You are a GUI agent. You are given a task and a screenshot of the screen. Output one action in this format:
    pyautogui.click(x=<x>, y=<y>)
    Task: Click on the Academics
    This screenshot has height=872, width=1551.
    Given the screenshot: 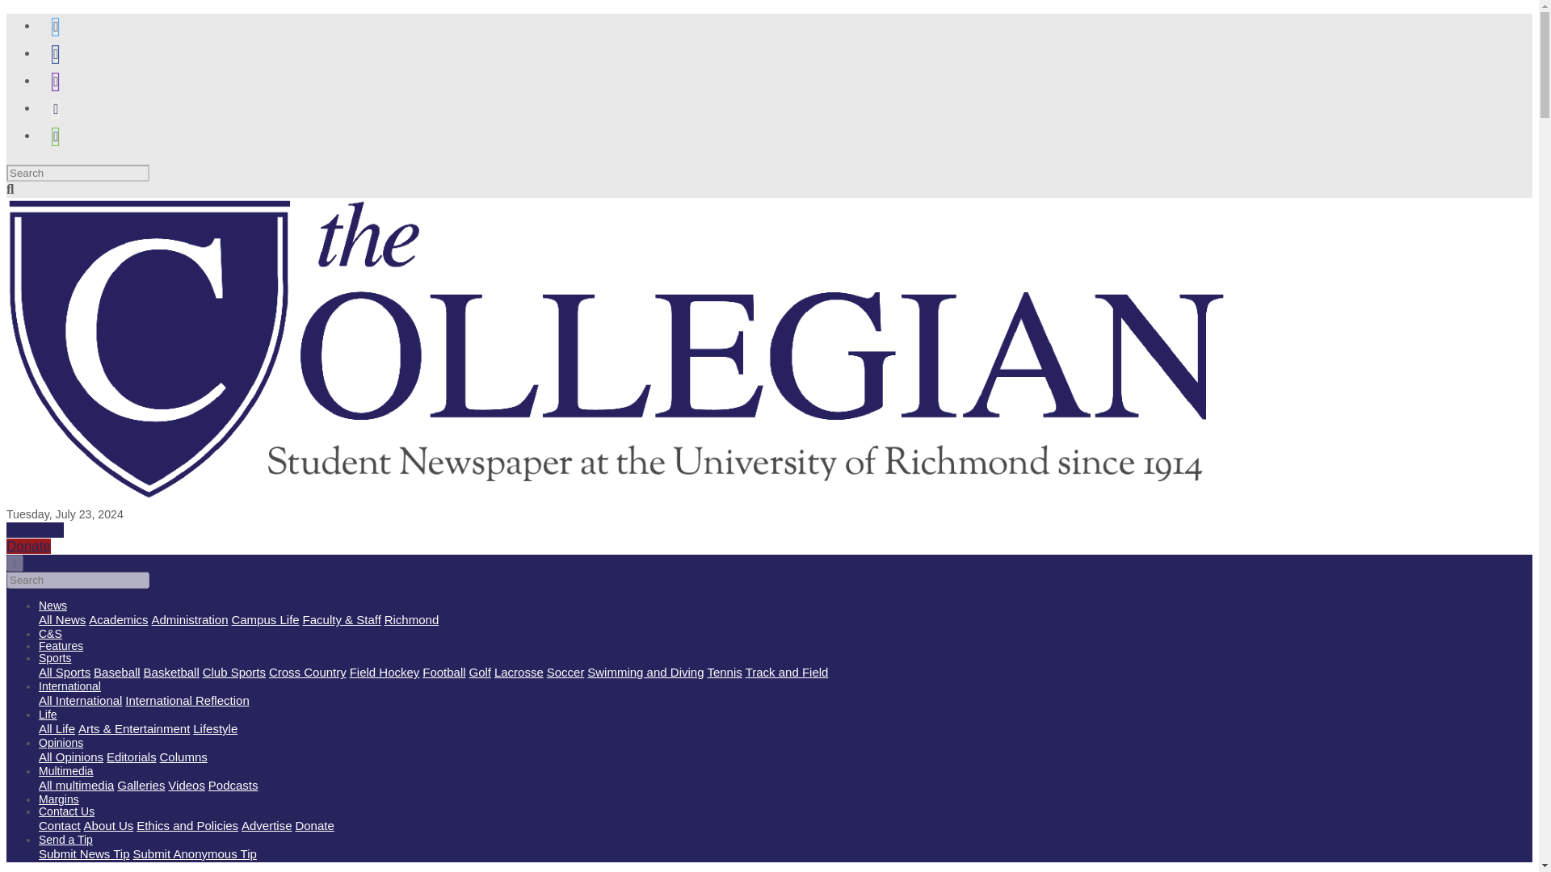 What is the action you would take?
    pyautogui.click(x=118, y=620)
    